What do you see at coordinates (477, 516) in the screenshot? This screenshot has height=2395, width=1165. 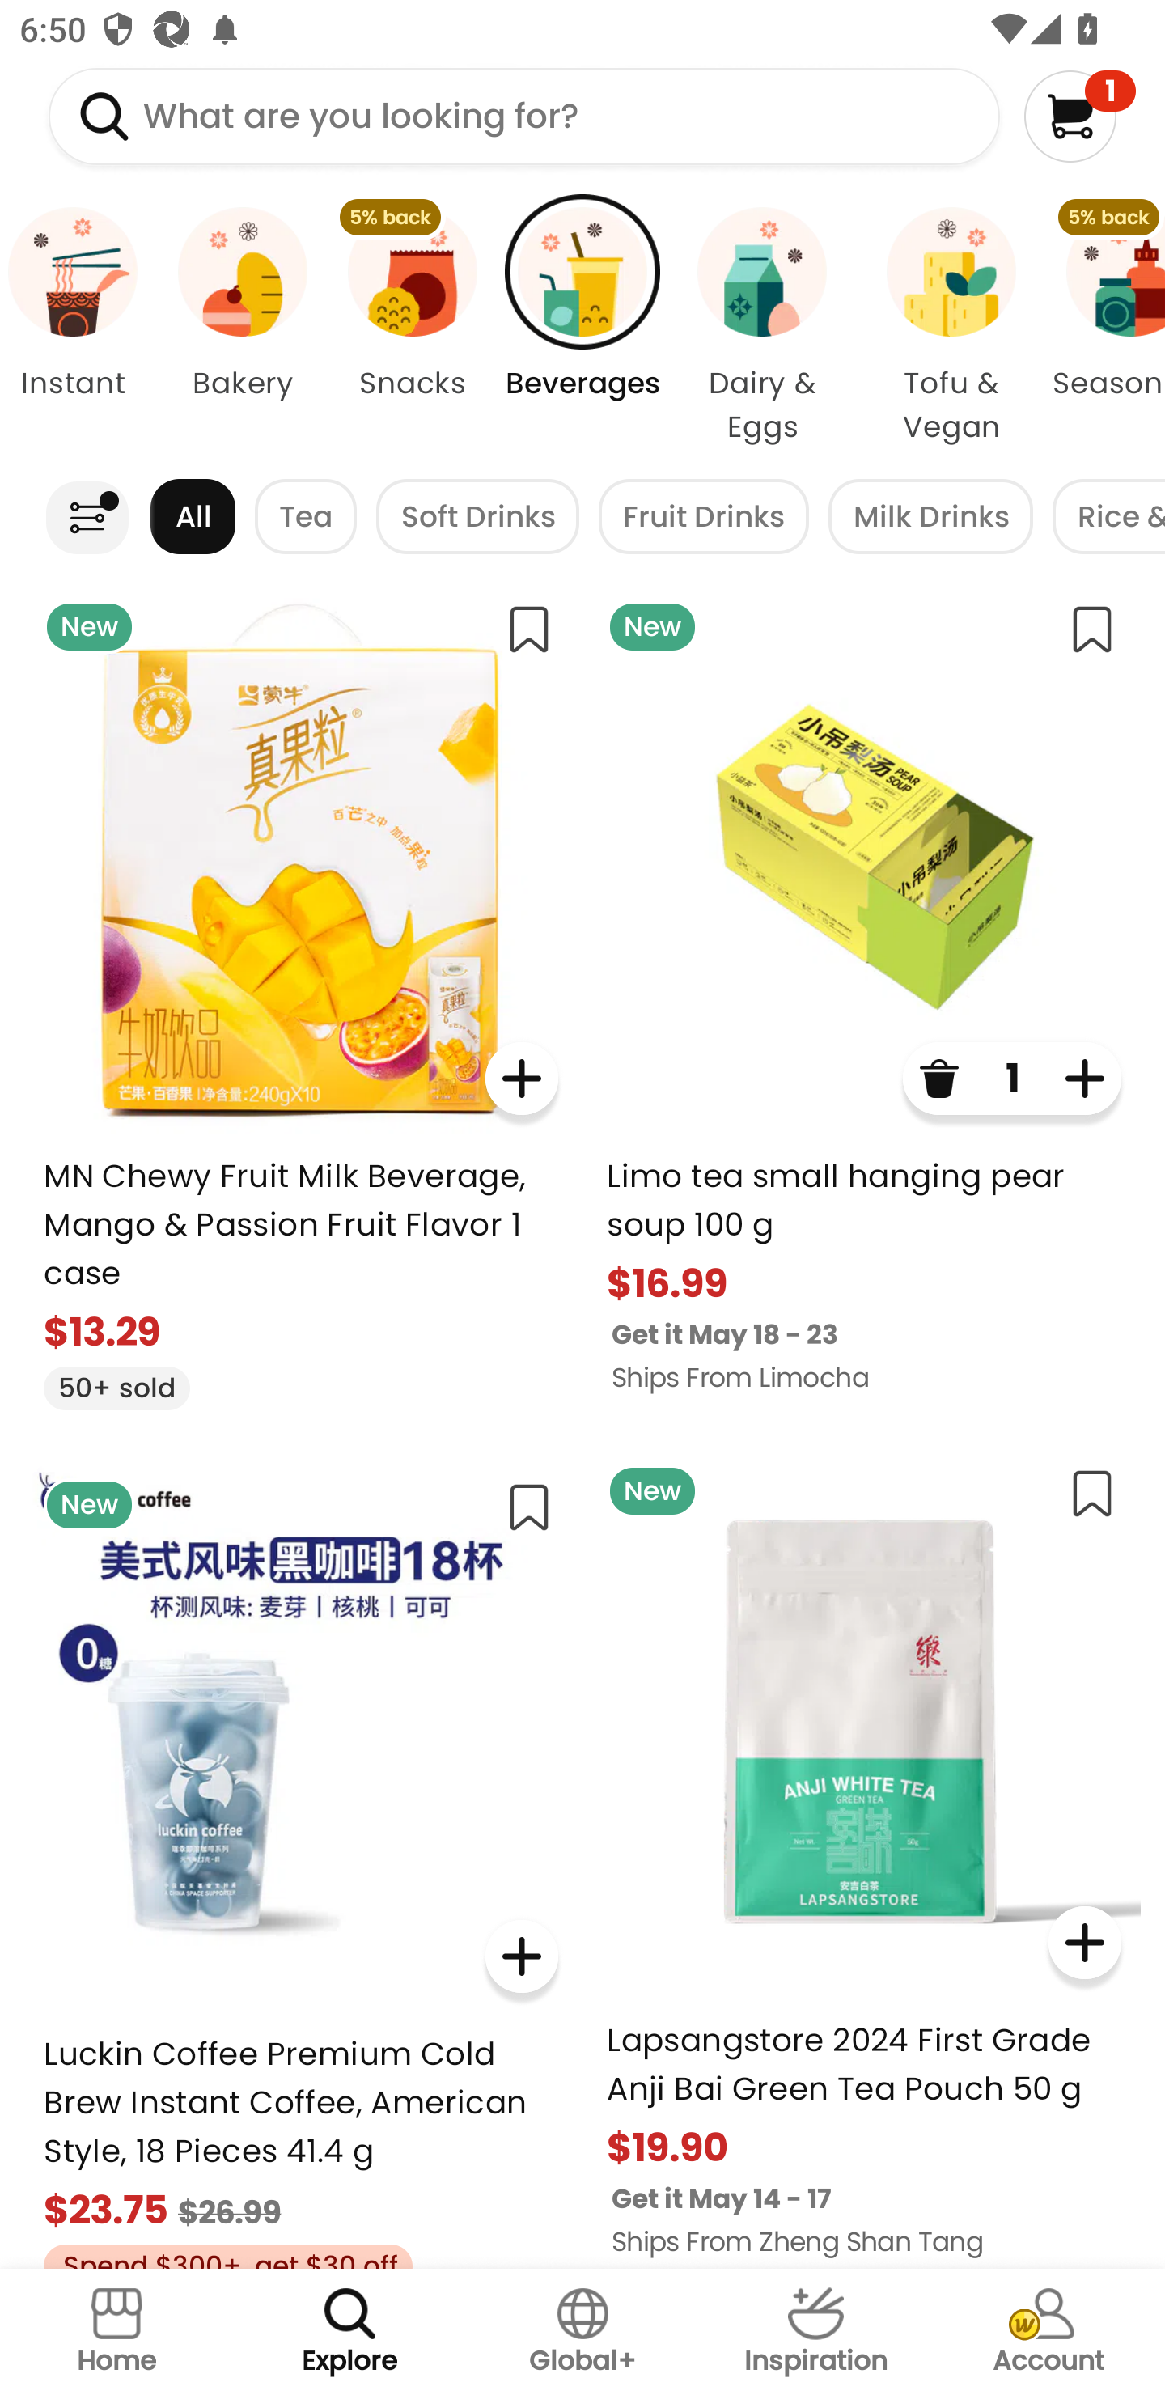 I see `Soft Drinks` at bounding box center [477, 516].